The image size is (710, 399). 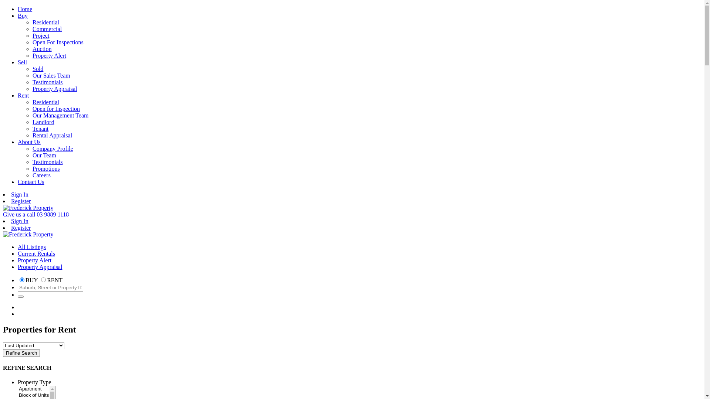 I want to click on Sign In, so click(x=20, y=221).